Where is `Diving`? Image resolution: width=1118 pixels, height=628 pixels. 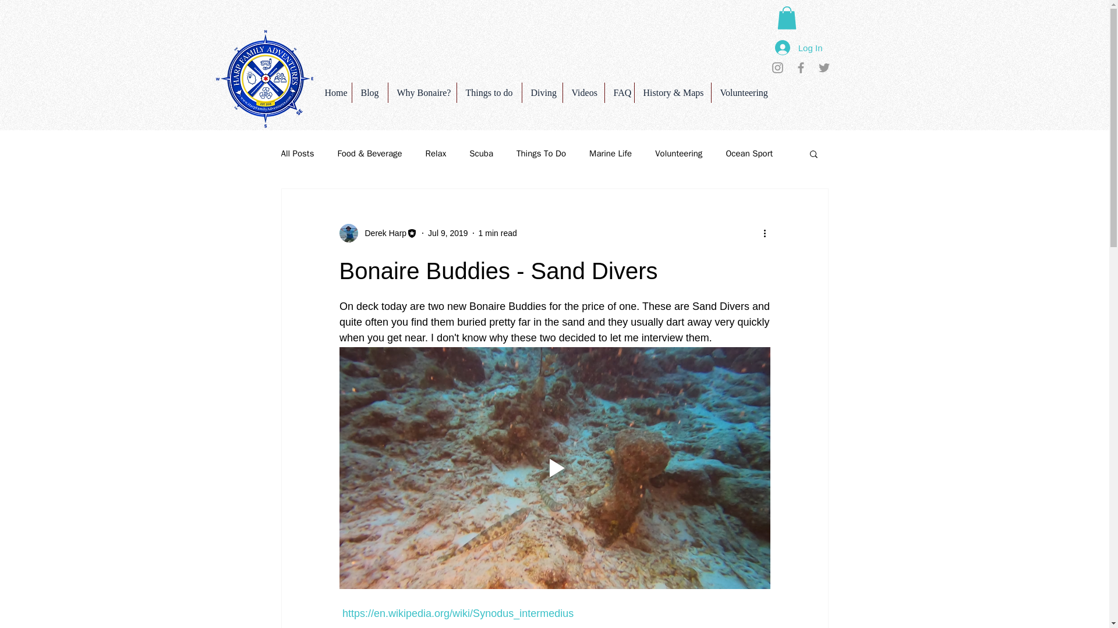 Diving is located at coordinates (542, 92).